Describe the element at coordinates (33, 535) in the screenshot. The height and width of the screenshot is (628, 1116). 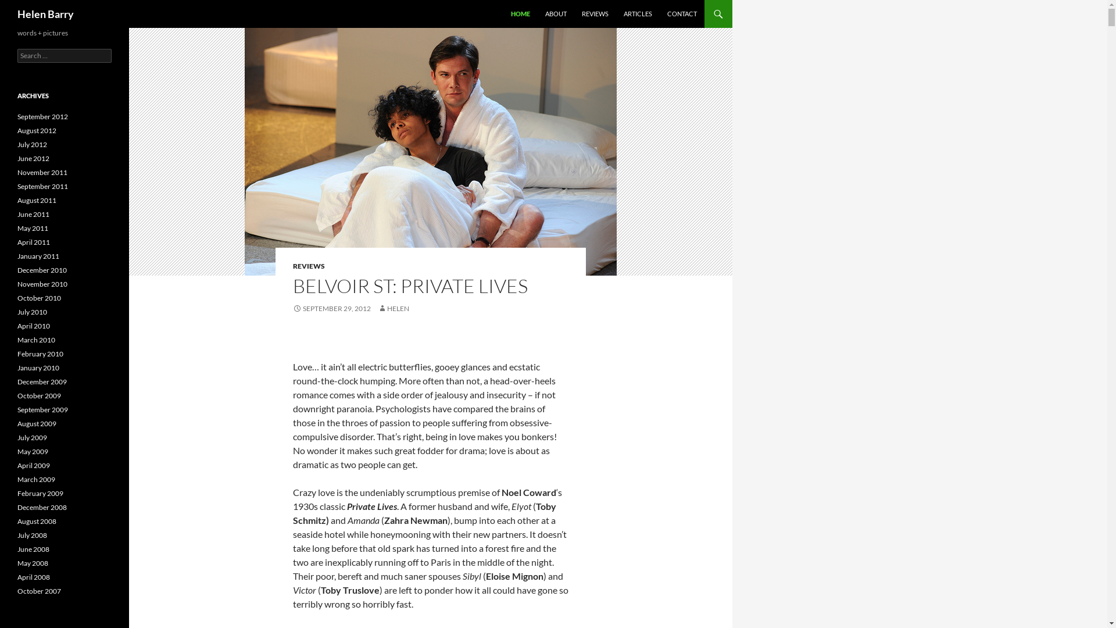
I see `July 2008` at that location.